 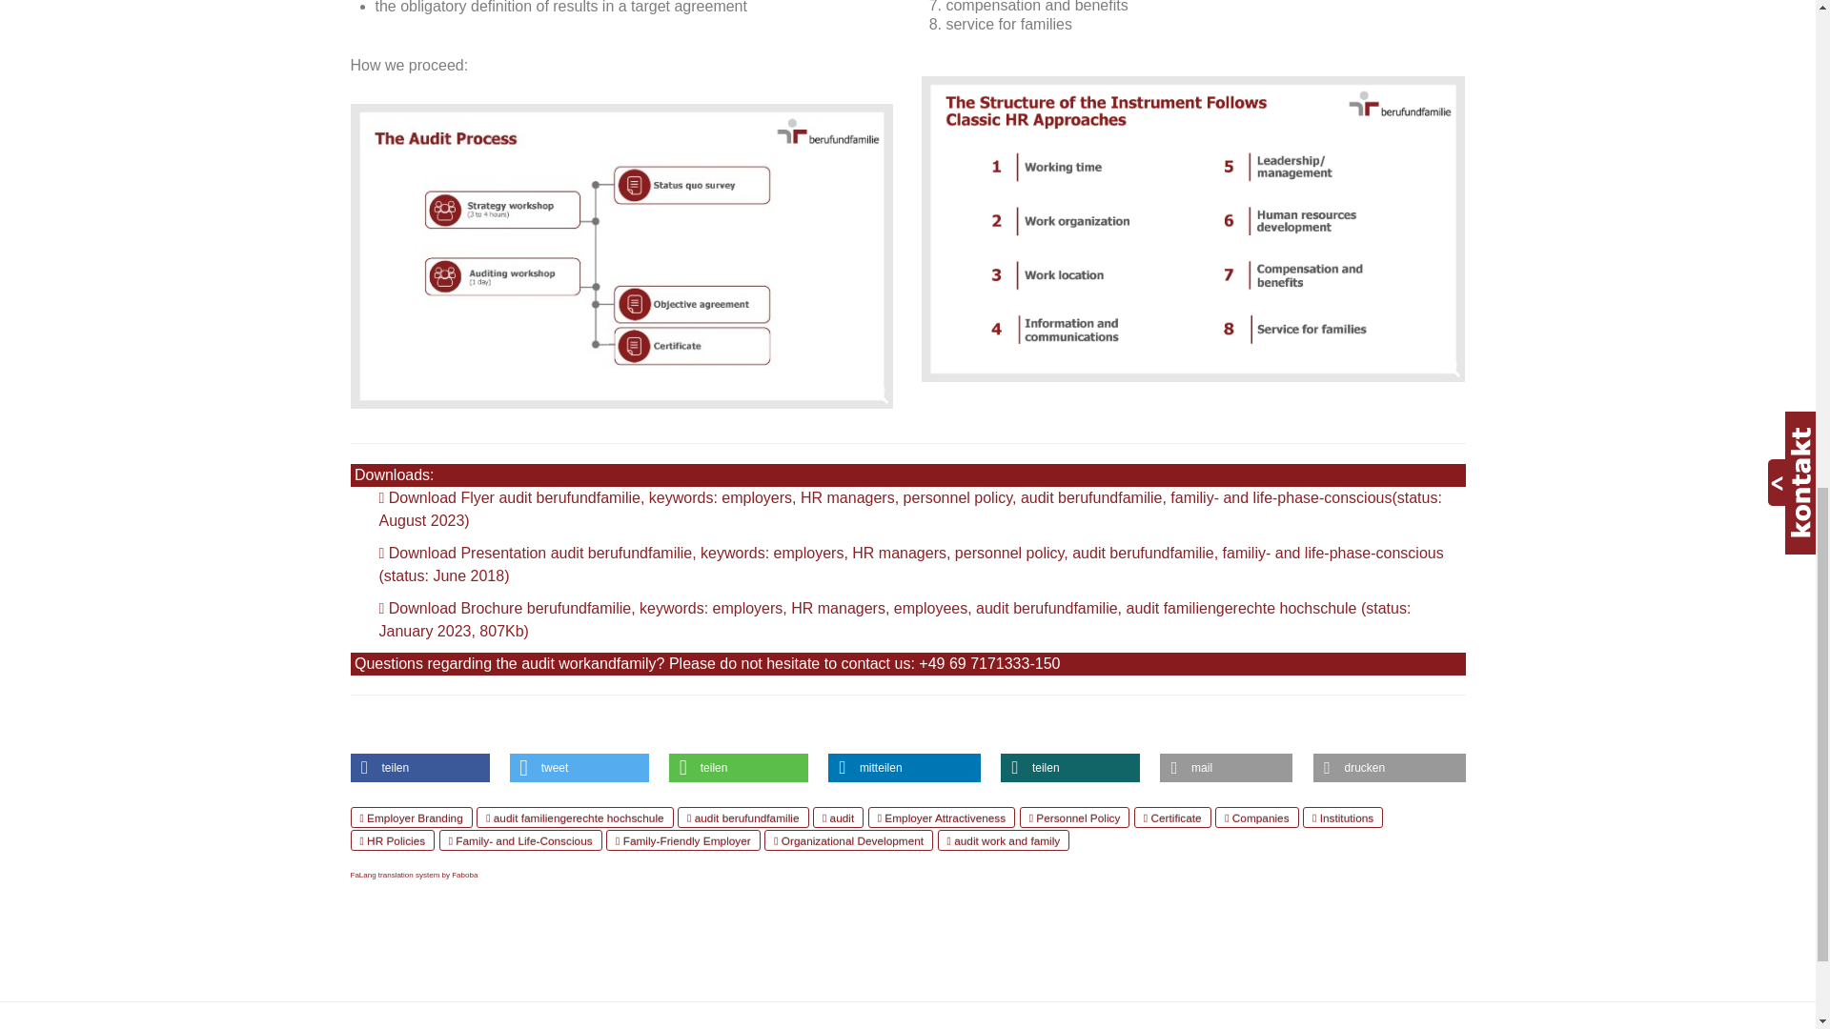 I want to click on Download Presentation audit berufundfamilie, so click(x=911, y=564).